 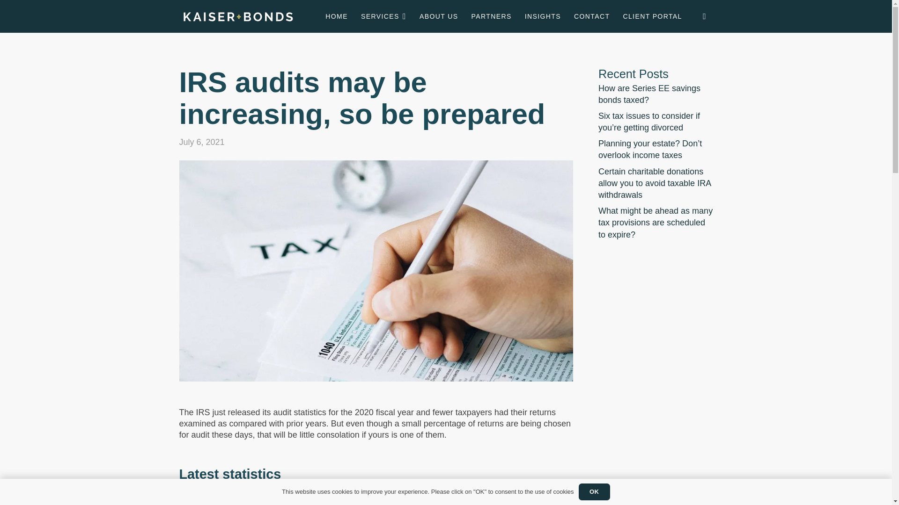 I want to click on CLIENT PORTAL, so click(x=652, y=16).